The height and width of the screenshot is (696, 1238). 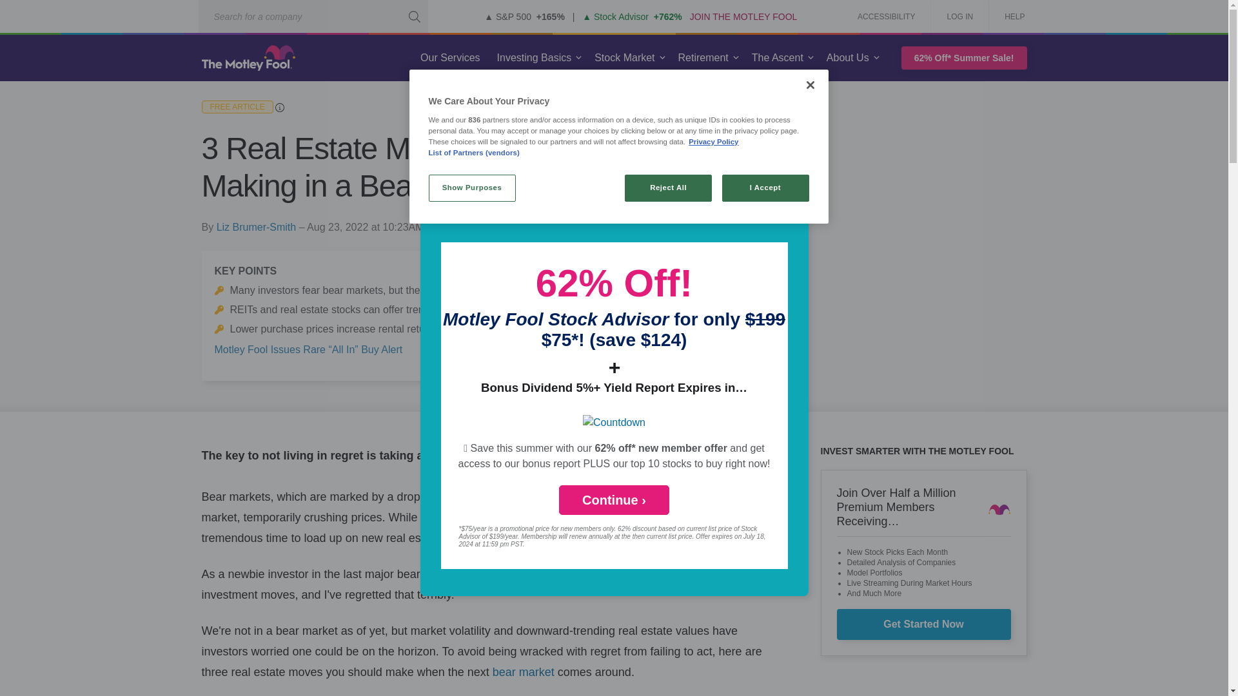 I want to click on Stock Market, so click(x=624, y=58).